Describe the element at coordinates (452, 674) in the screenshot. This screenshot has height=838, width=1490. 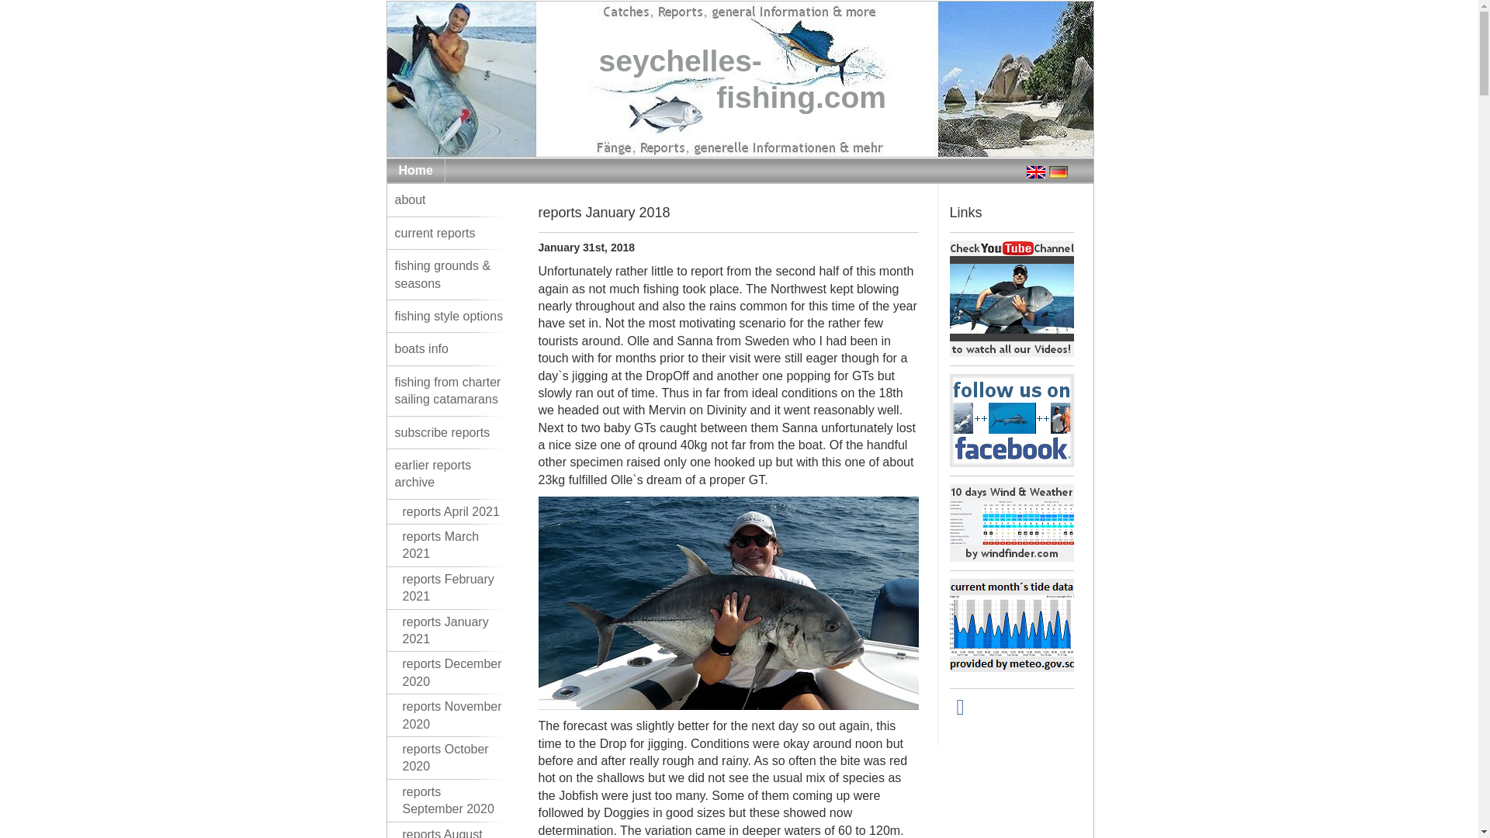
I see `boats info` at that location.